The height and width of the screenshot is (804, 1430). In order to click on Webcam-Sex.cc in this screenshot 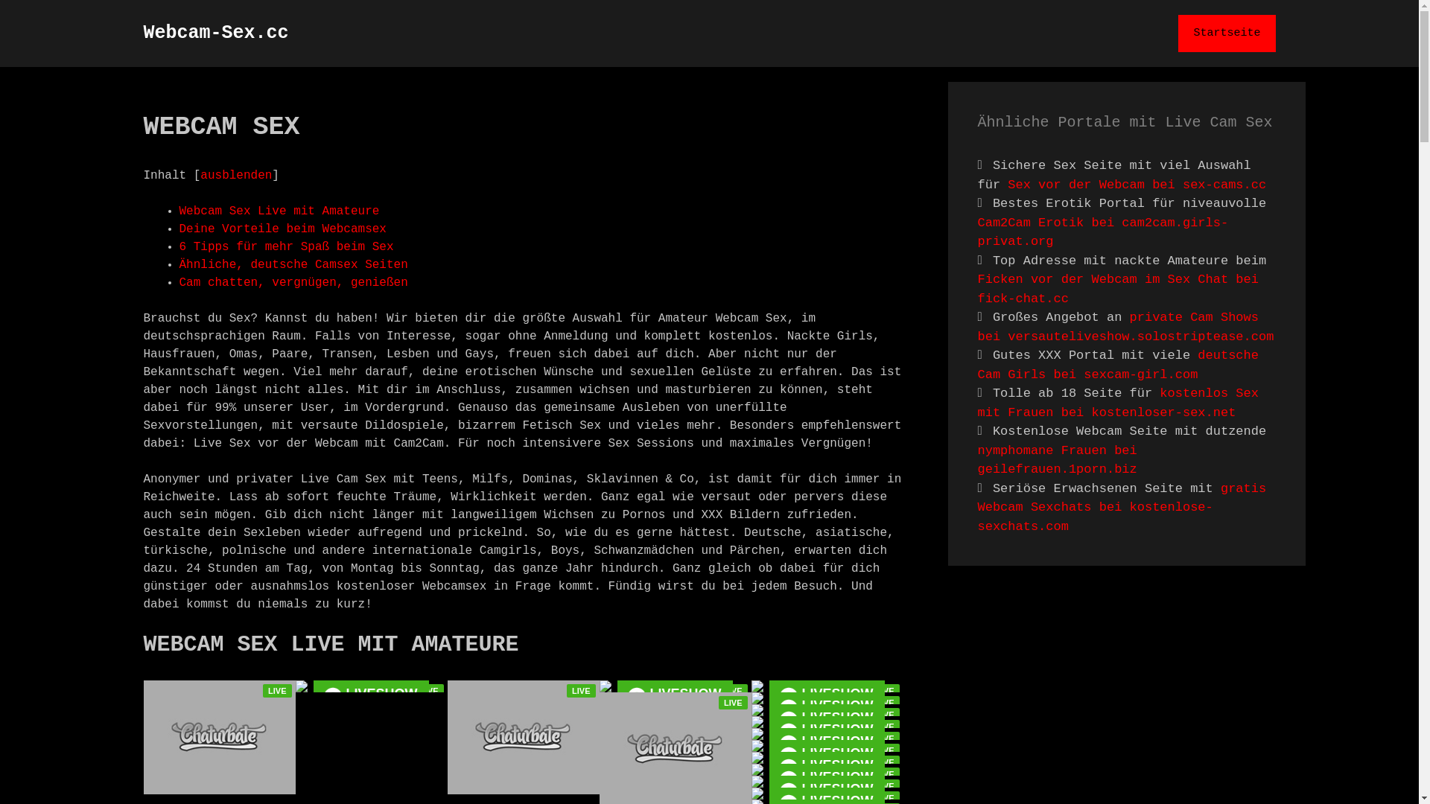, I will do `click(216, 33)`.